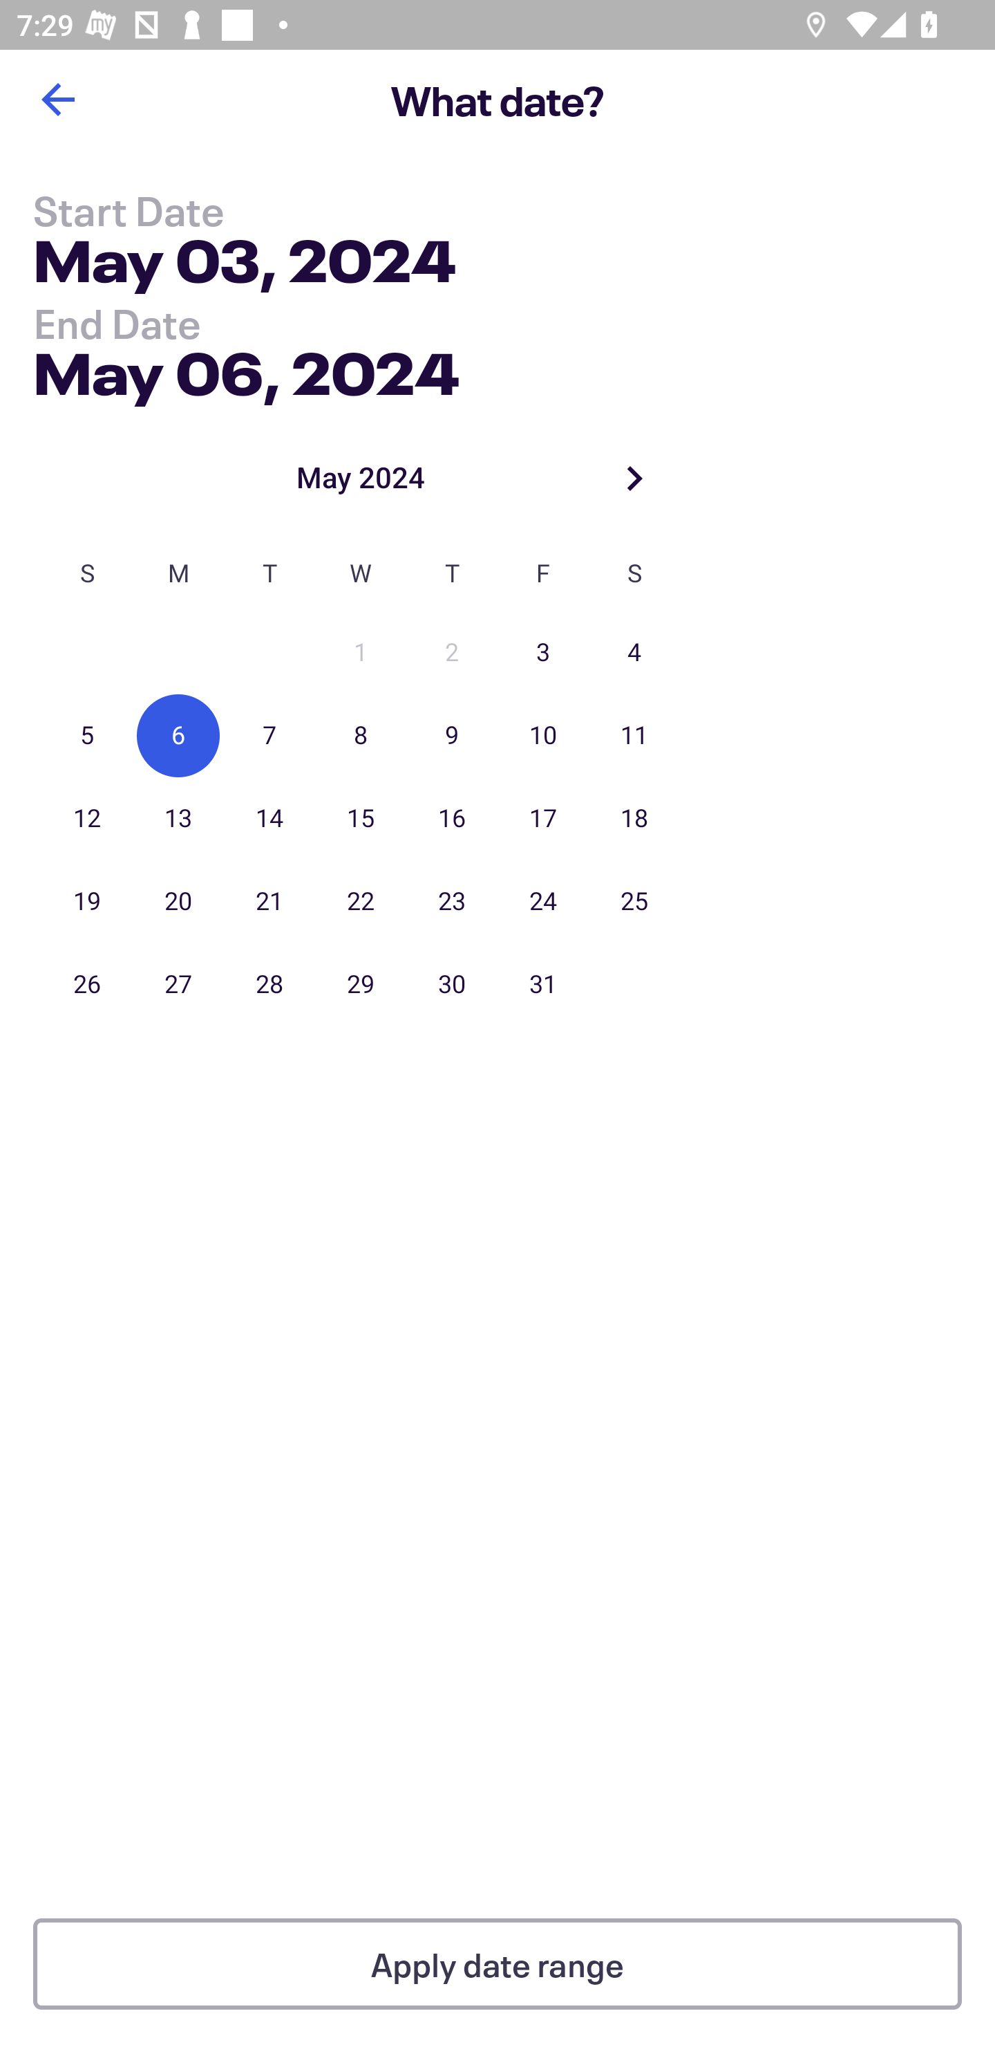  Describe the element at coordinates (245, 266) in the screenshot. I see `May 03, 2024` at that location.